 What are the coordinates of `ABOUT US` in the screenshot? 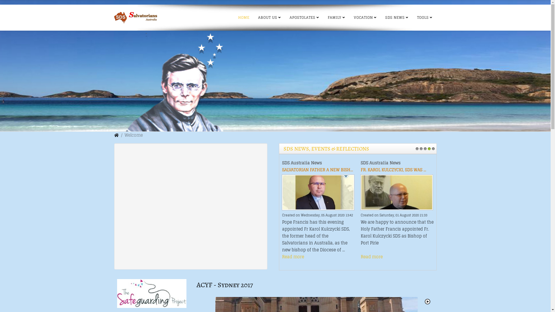 It's located at (269, 18).